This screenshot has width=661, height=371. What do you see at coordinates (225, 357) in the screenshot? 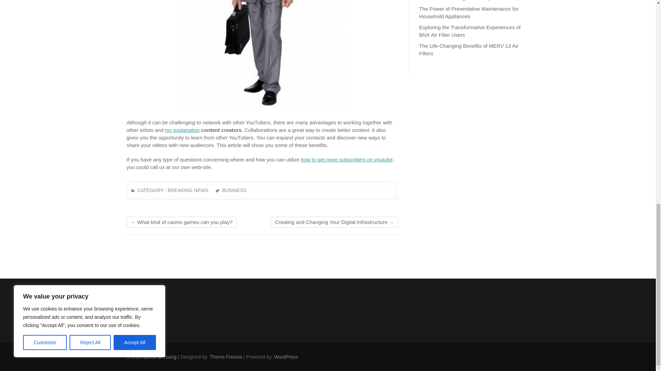
I see `Themefreesia` at bounding box center [225, 357].